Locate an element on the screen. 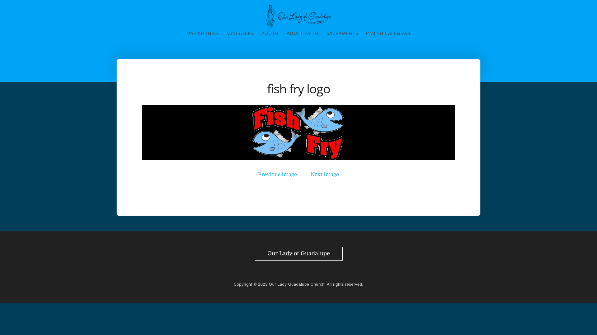 The image size is (597, 335). ADULT FAITH is located at coordinates (303, 33).